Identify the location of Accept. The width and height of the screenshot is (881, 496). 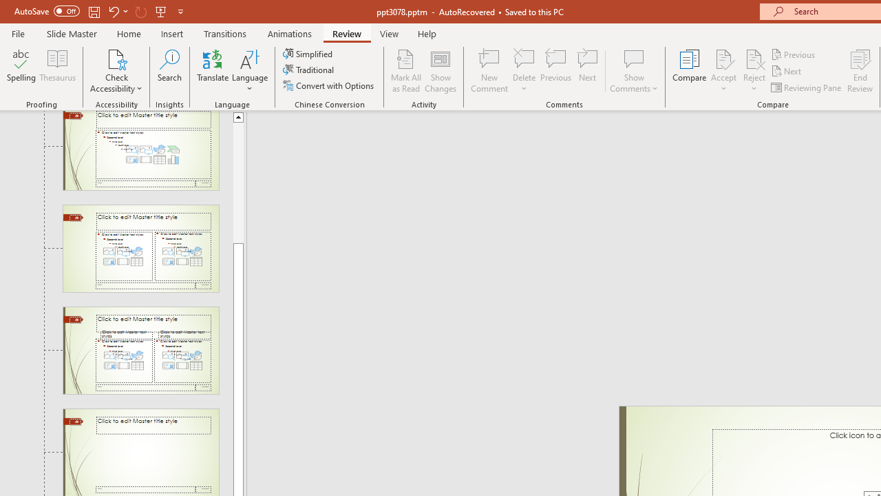
(723, 70).